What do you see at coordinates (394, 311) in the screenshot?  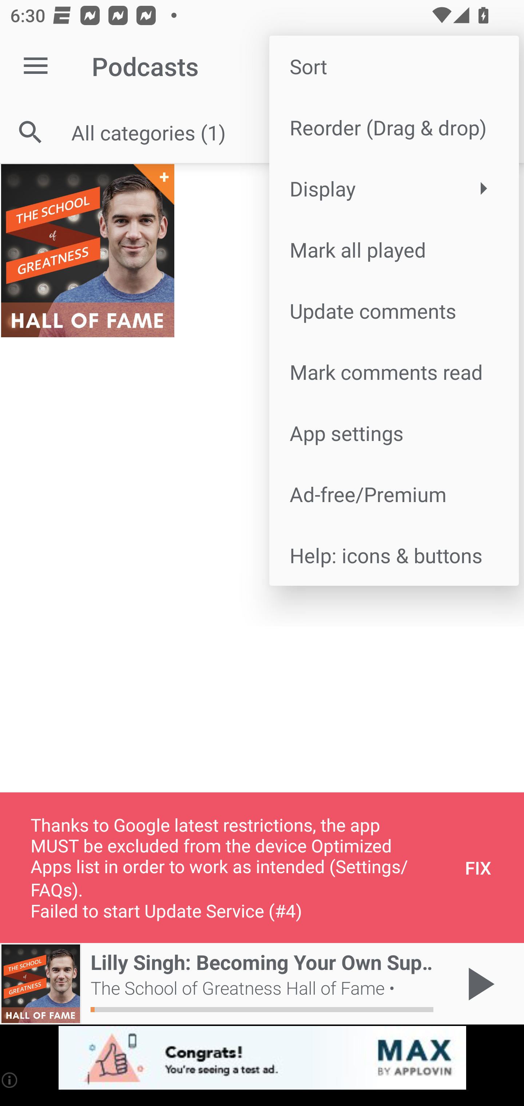 I see `Update comments` at bounding box center [394, 311].